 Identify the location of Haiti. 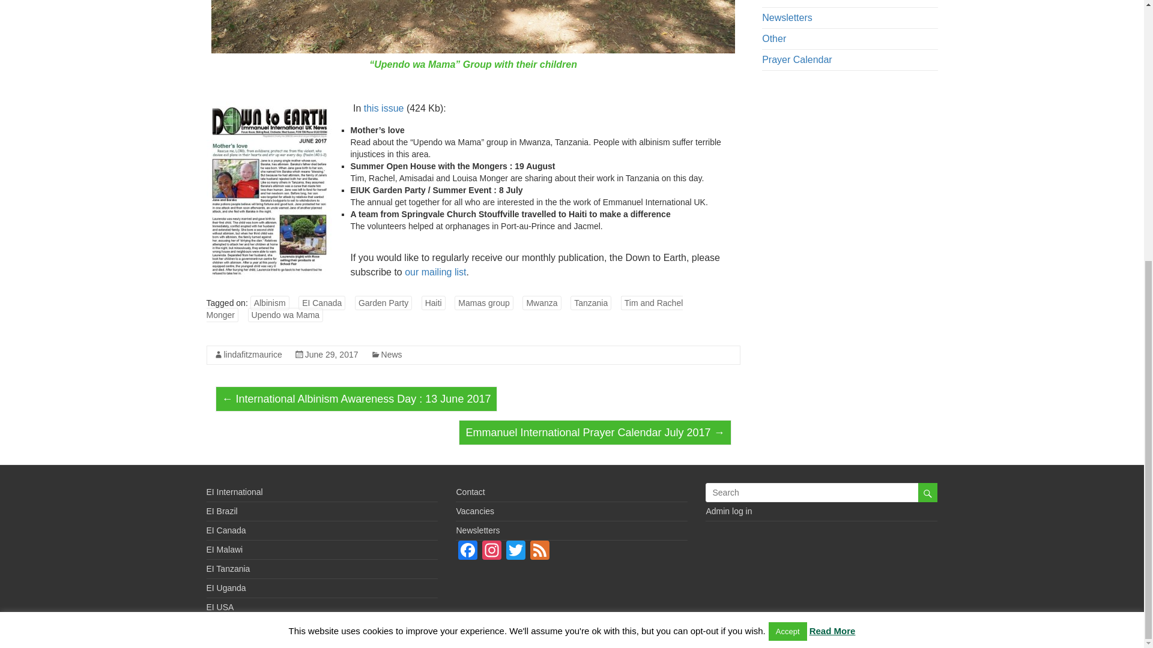
(434, 302).